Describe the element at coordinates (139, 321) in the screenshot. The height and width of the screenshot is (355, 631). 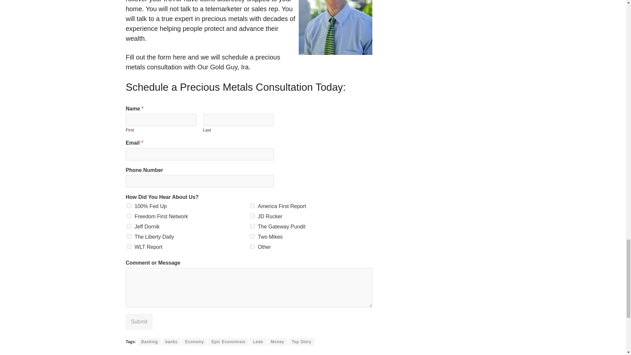
I see `Submit` at that location.